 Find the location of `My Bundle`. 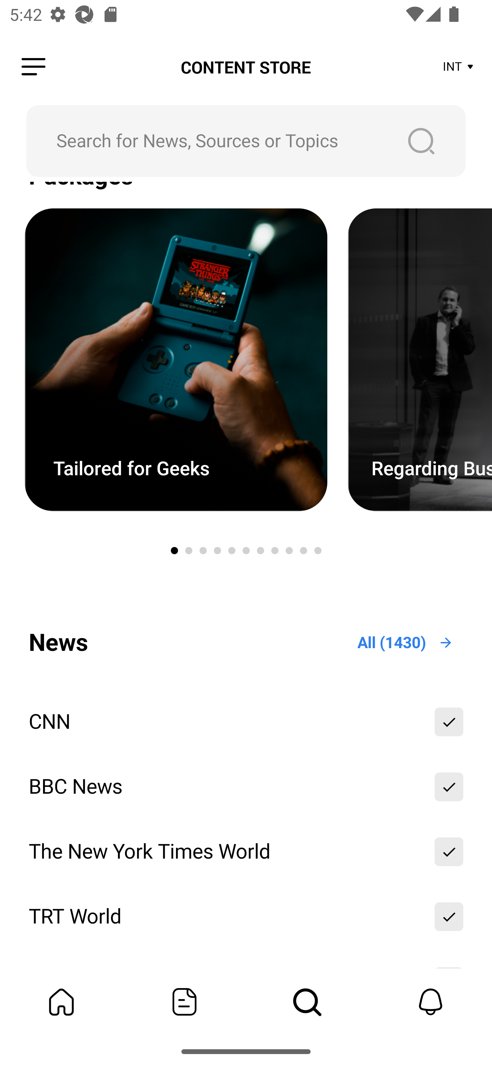

My Bundle is located at coordinates (61, 1002).